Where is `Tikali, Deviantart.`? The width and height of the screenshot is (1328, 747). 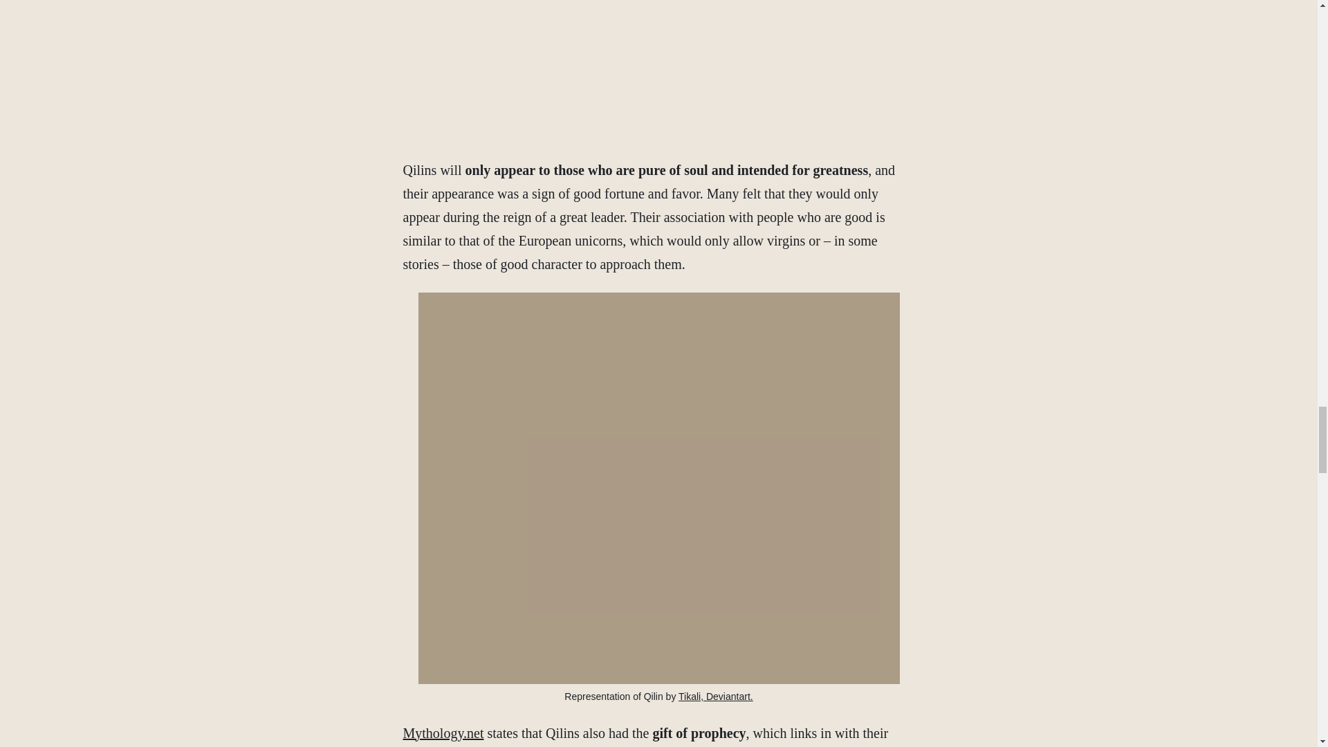
Tikali, Deviantart. is located at coordinates (715, 697).